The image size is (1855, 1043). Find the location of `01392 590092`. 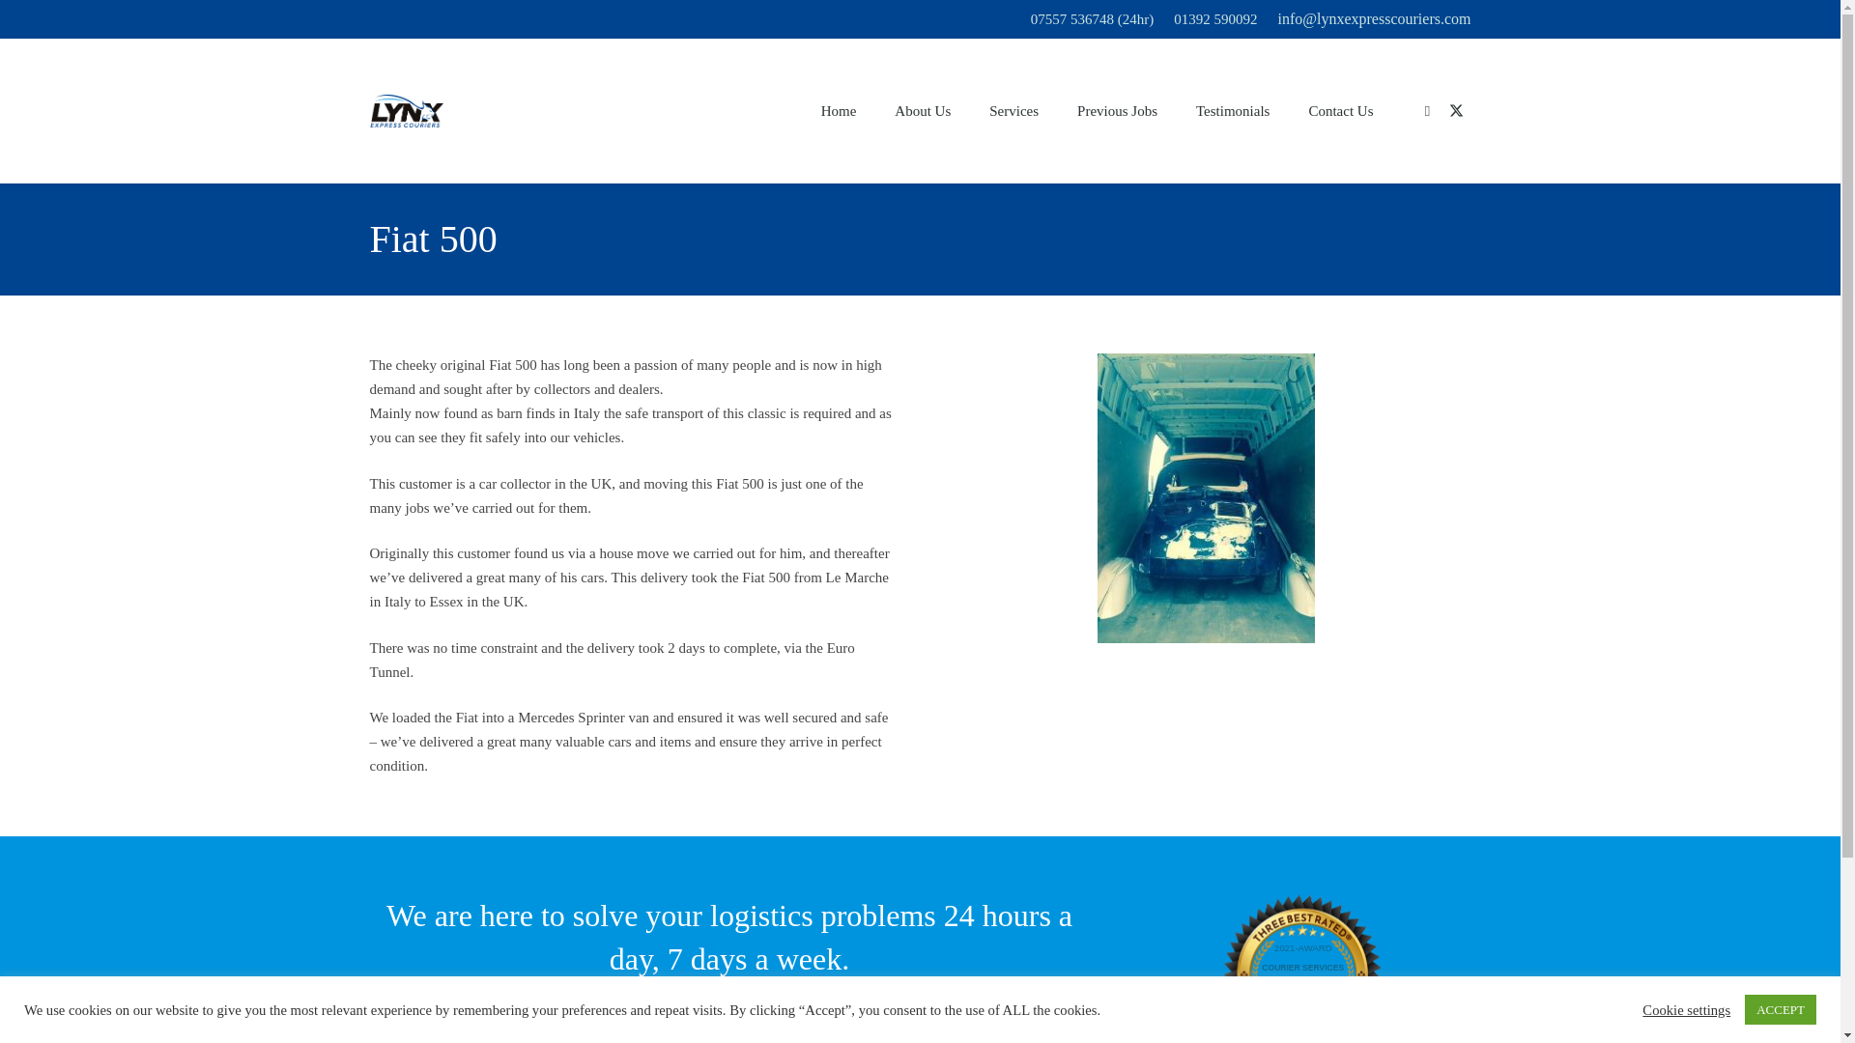

01392 590092 is located at coordinates (1215, 19).